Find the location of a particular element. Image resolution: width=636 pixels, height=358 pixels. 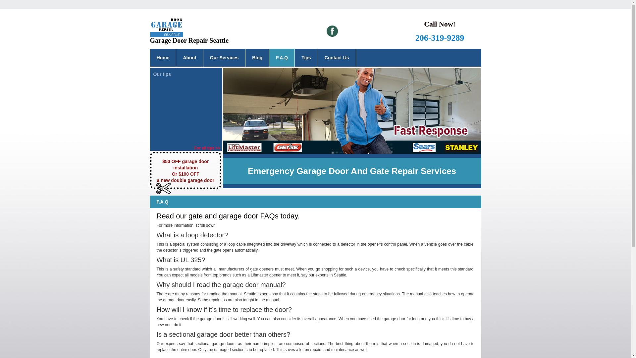

Facebook is located at coordinates (332, 31).